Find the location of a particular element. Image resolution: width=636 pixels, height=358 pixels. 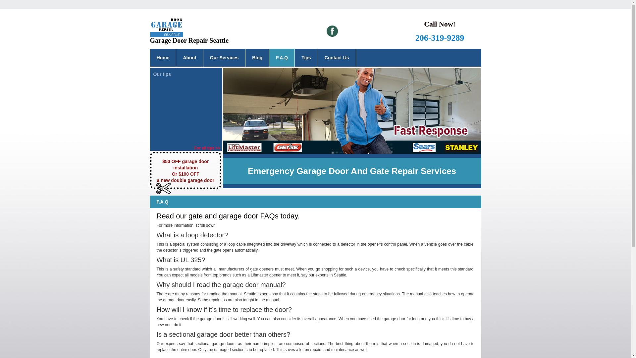

Facebook is located at coordinates (332, 31).